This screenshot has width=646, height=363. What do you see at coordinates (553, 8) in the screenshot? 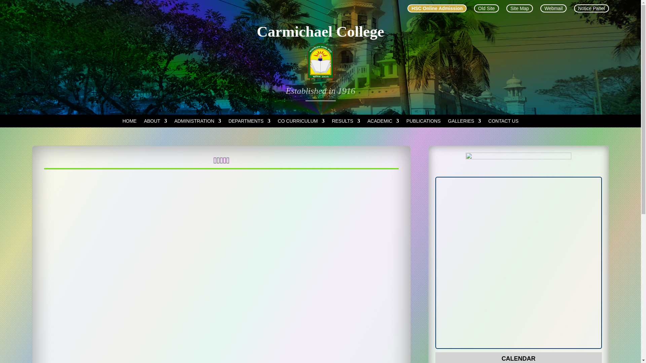
I see `Webmail` at bounding box center [553, 8].